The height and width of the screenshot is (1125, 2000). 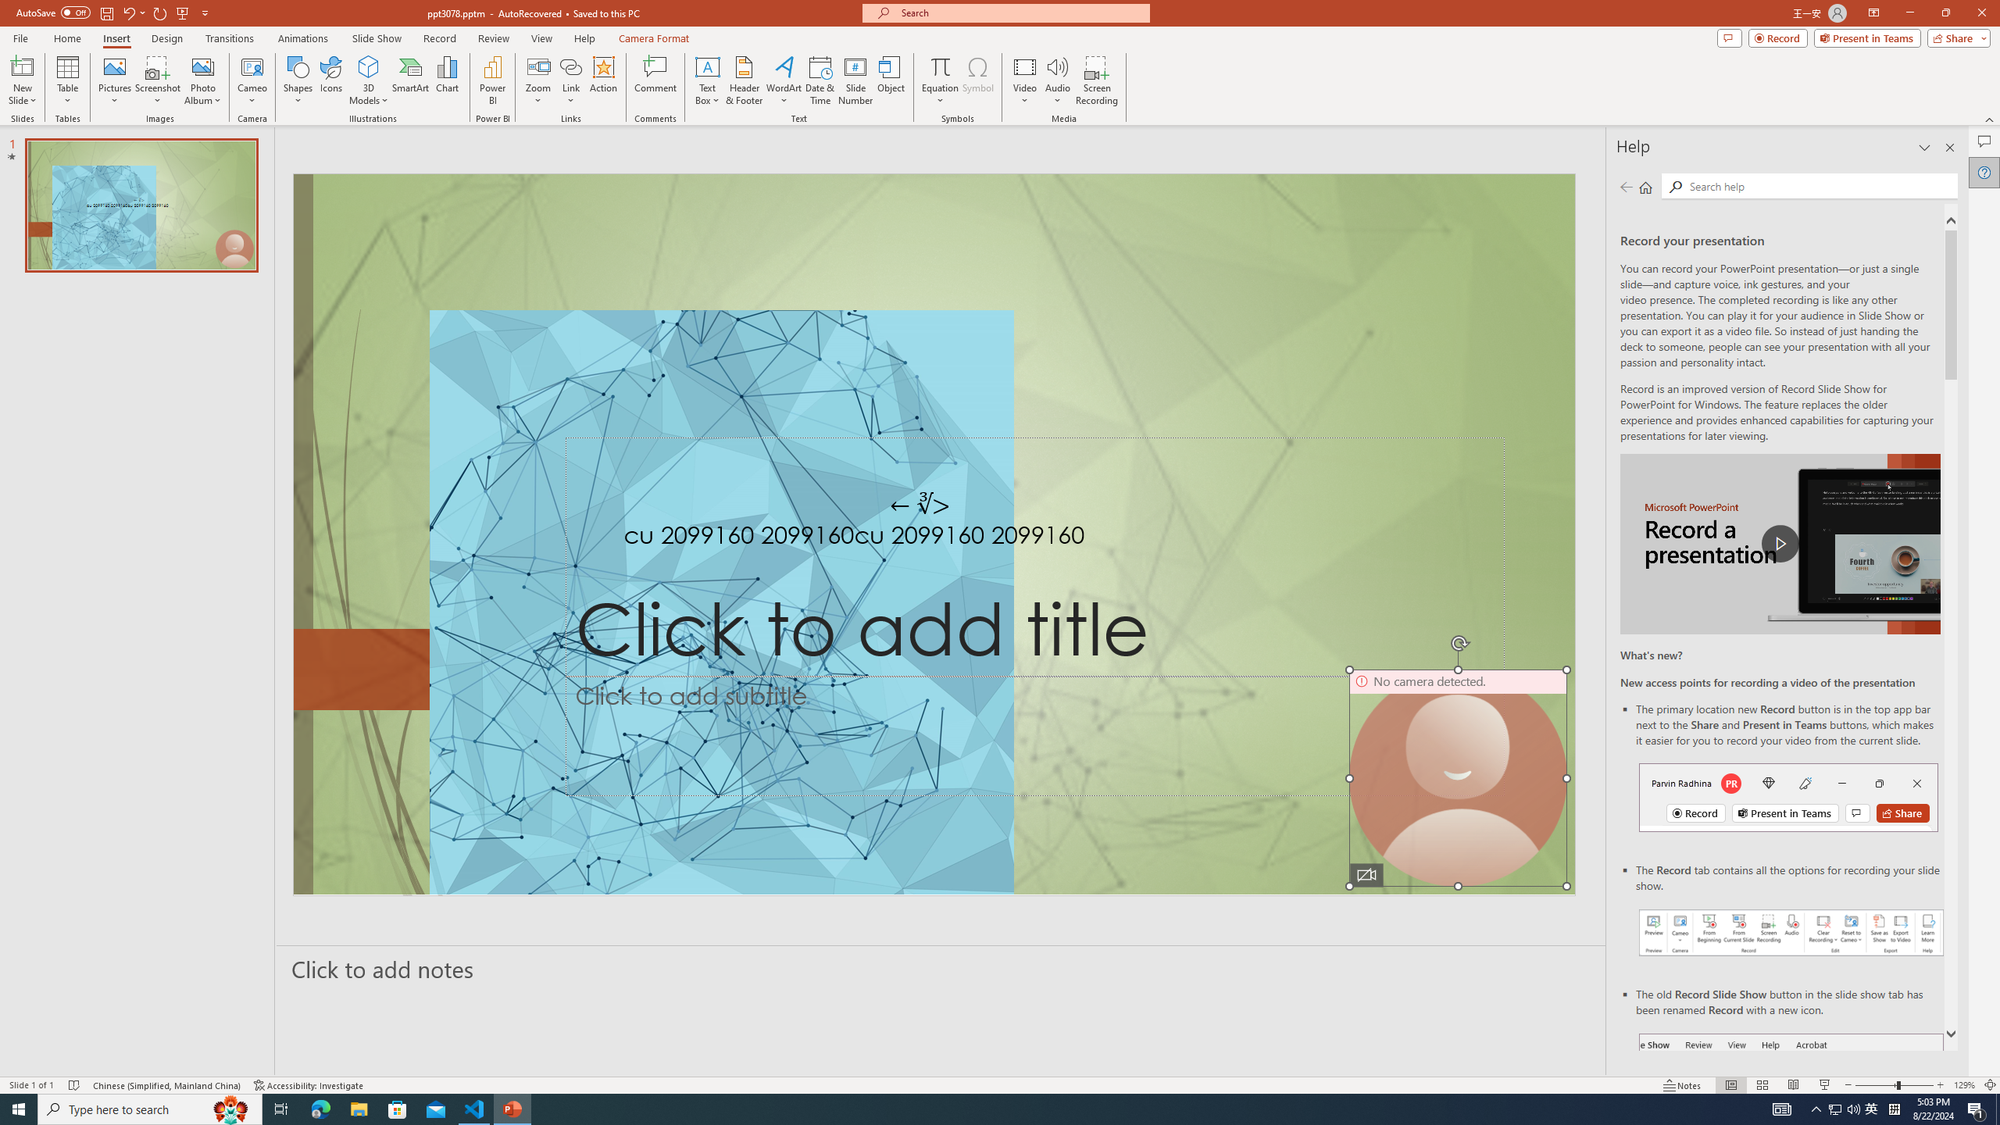 What do you see at coordinates (931, 537) in the screenshot?
I see `TextBox 61` at bounding box center [931, 537].